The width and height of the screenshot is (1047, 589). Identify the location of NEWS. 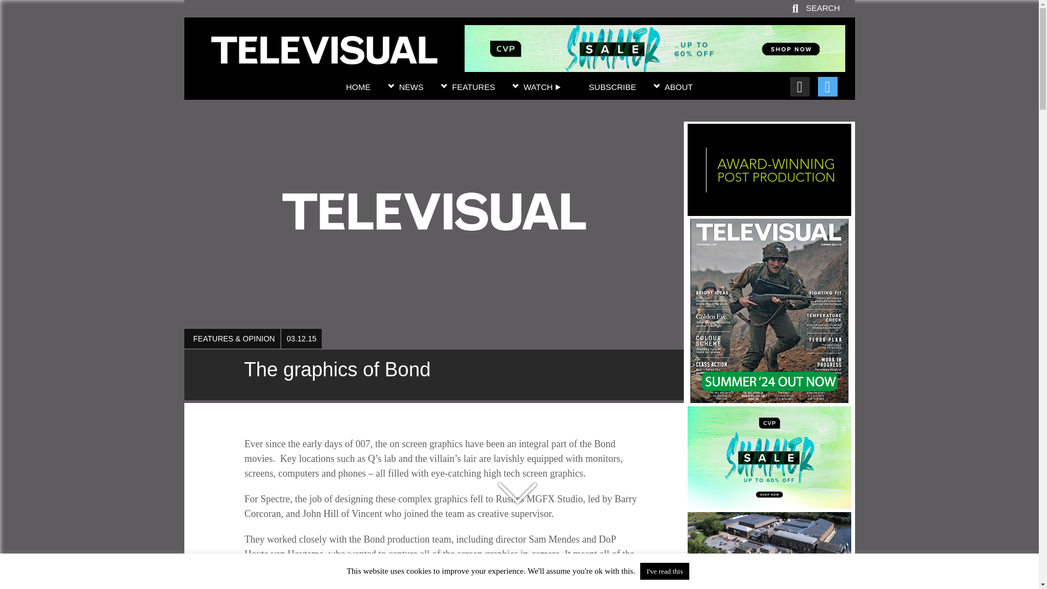
(411, 87).